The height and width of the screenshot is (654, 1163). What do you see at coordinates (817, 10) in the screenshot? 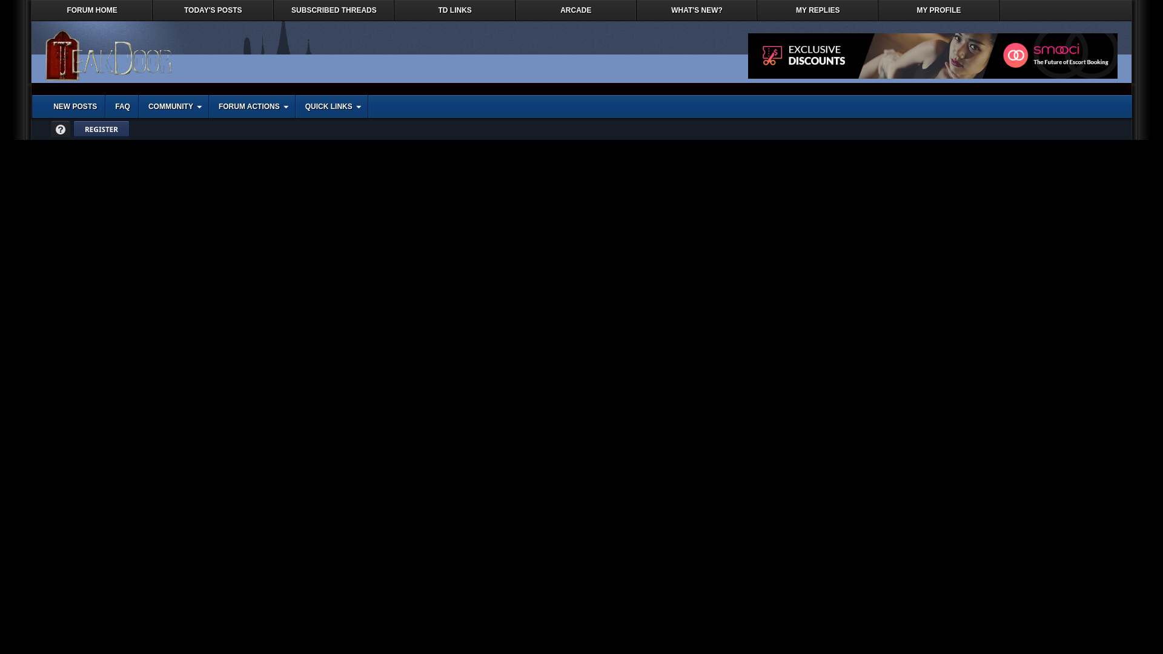
I see `MY REPLIES` at bounding box center [817, 10].